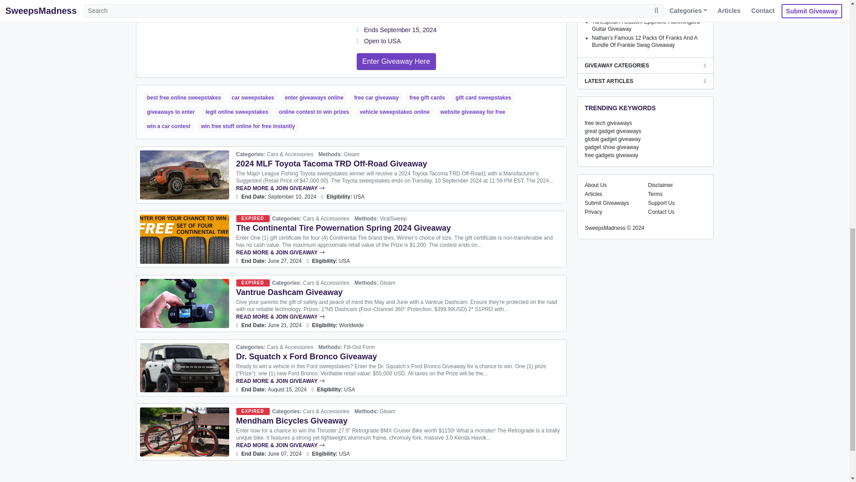 The height and width of the screenshot is (482, 856). Describe the element at coordinates (332, 163) in the screenshot. I see `2024 MLF Toyota Tacoma TRD Off-Road Giveaway` at that location.